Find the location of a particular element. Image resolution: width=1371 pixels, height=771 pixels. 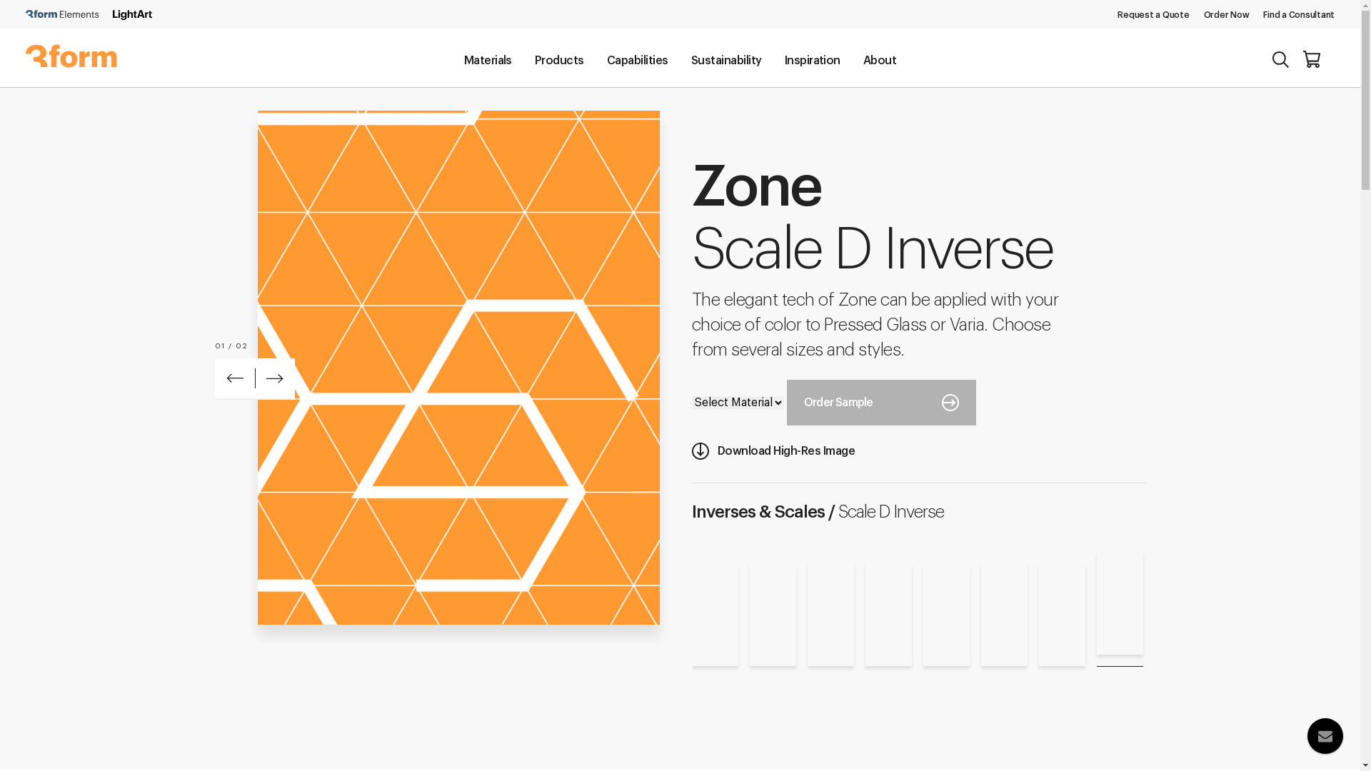

Materials is located at coordinates (488, 59).